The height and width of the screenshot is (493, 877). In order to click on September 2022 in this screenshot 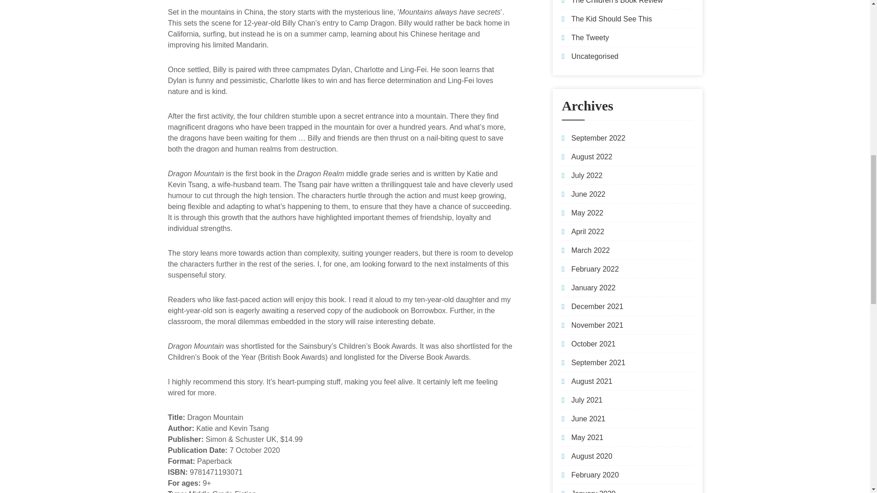, I will do `click(598, 138)`.